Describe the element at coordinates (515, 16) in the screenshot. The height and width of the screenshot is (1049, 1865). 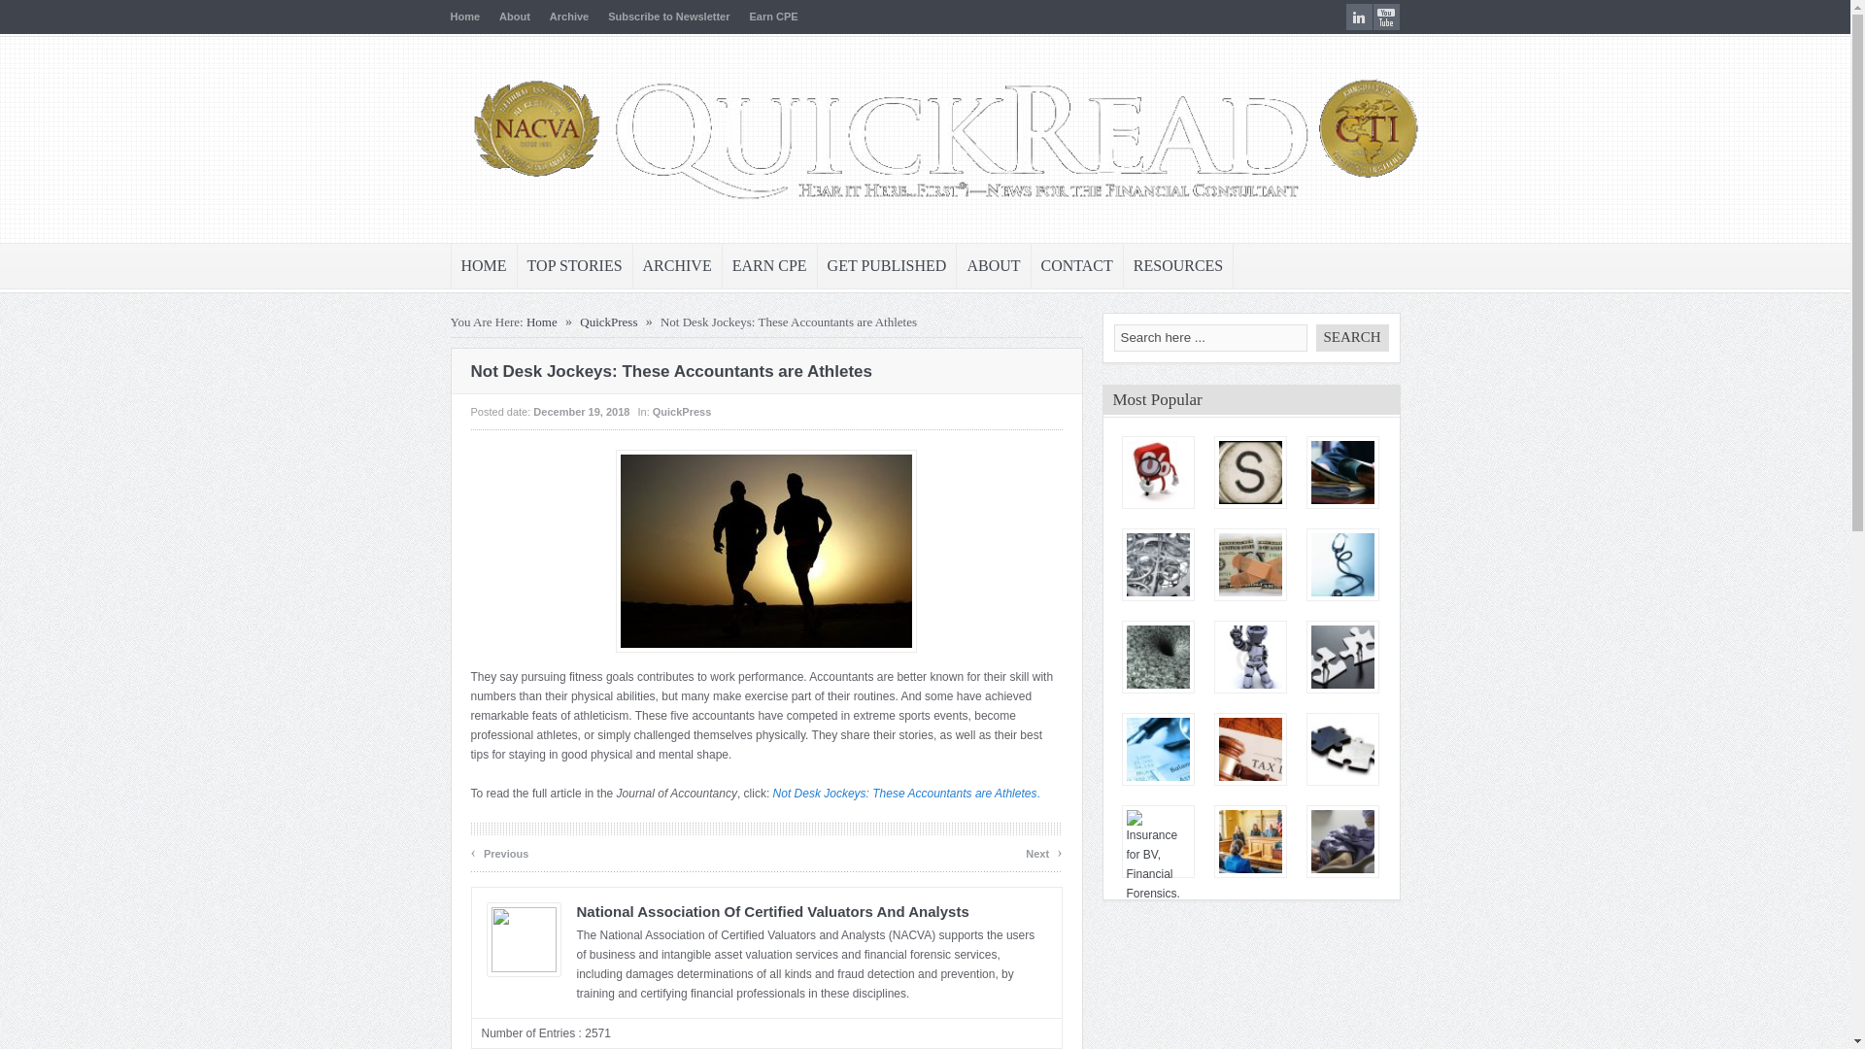
I see `About` at that location.